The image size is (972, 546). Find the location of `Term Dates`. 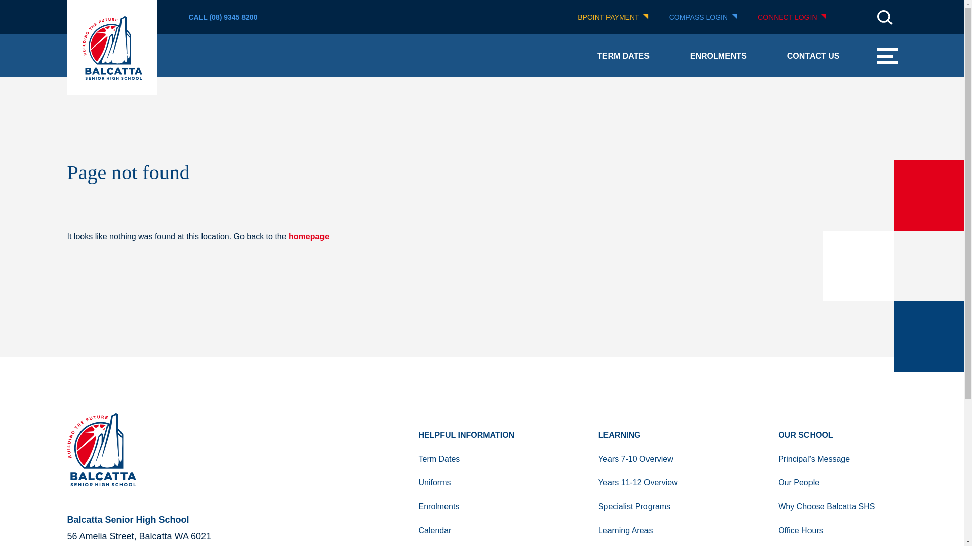

Term Dates is located at coordinates (478, 459).